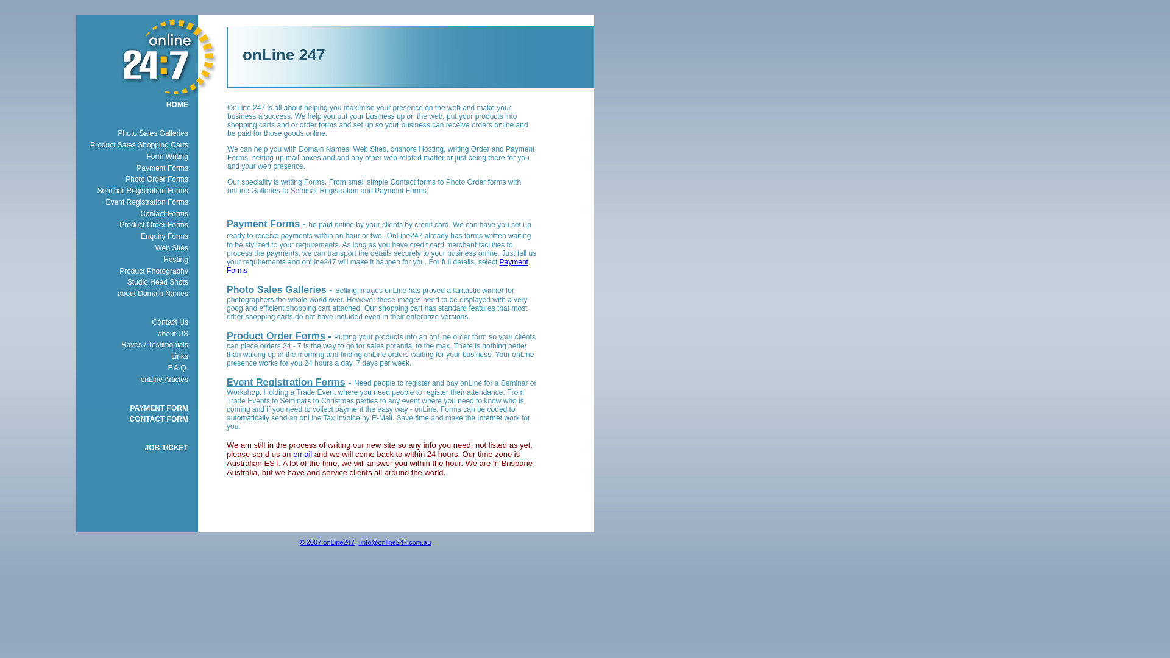  Describe the element at coordinates (134, 448) in the screenshot. I see `JOB TICKET  ` at that location.